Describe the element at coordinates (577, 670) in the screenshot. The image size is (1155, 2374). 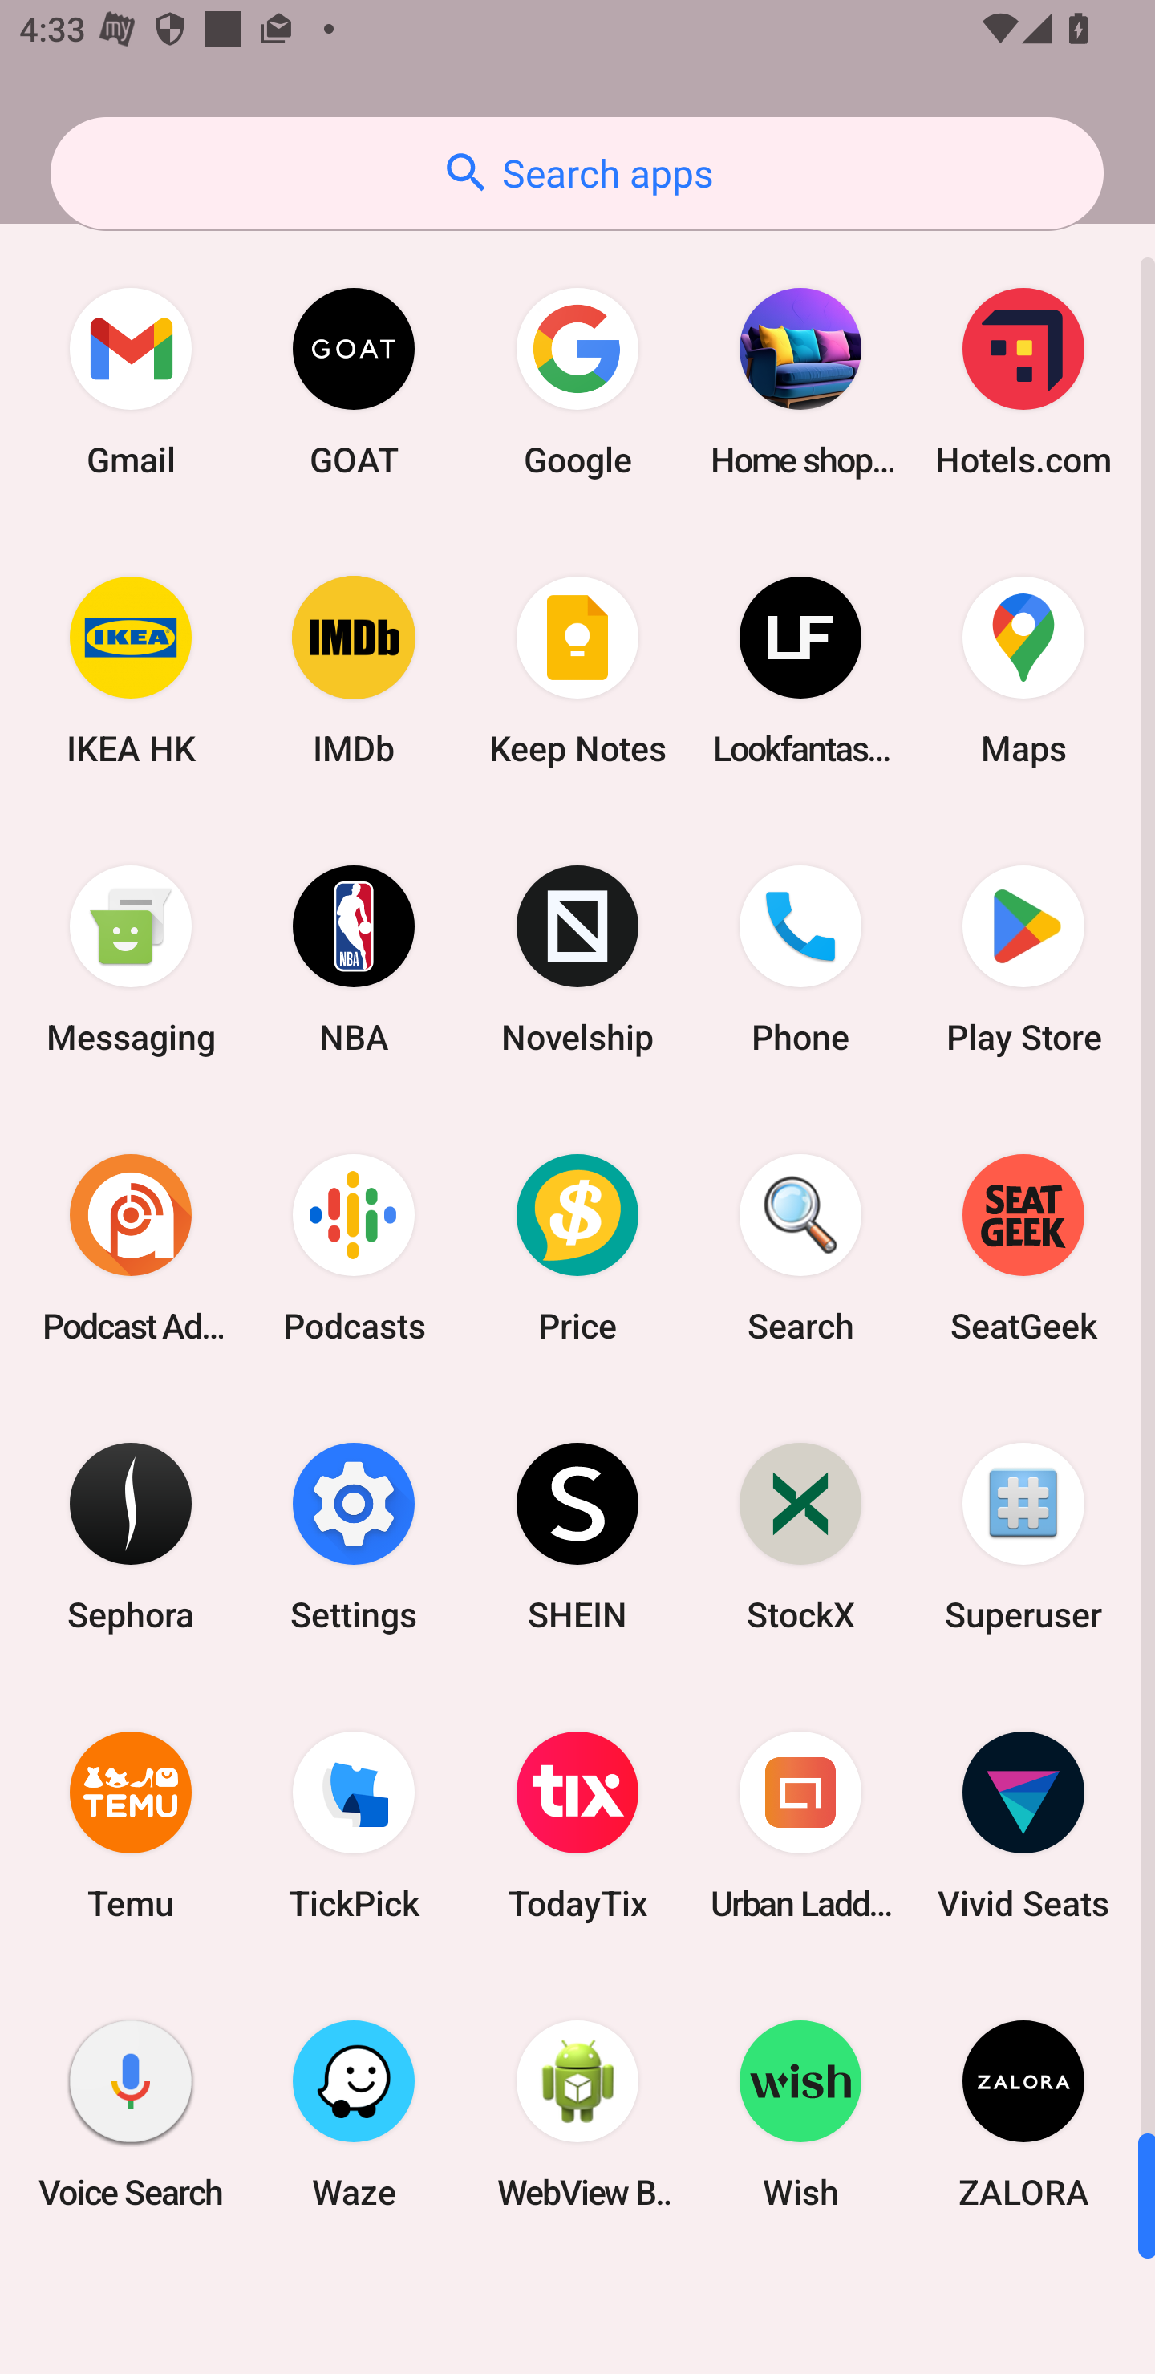
I see `Keep Notes` at that location.